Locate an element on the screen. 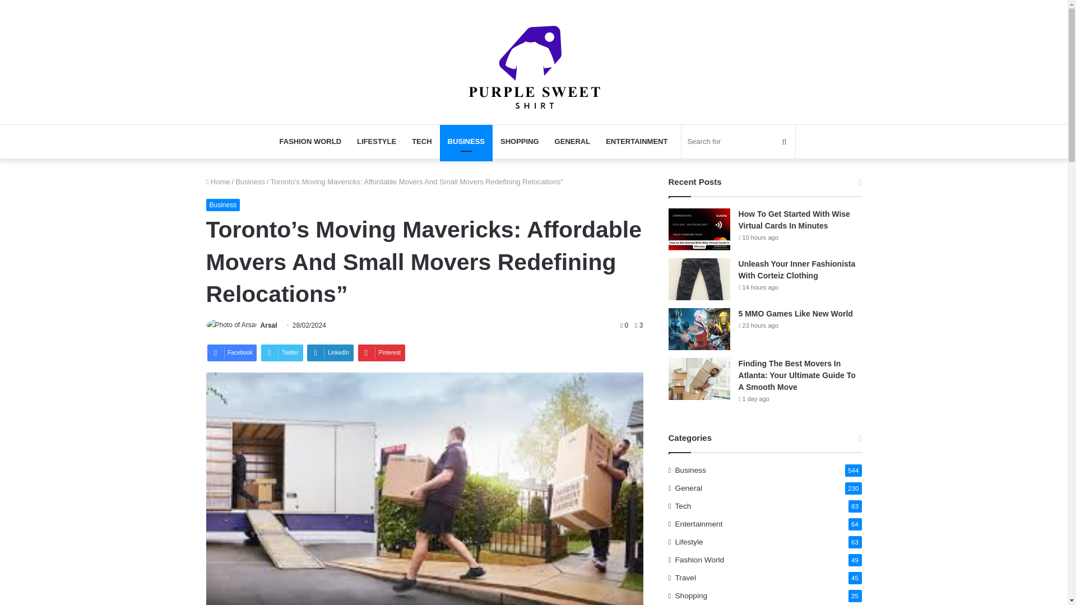  FASHION WORLD is located at coordinates (310, 141).